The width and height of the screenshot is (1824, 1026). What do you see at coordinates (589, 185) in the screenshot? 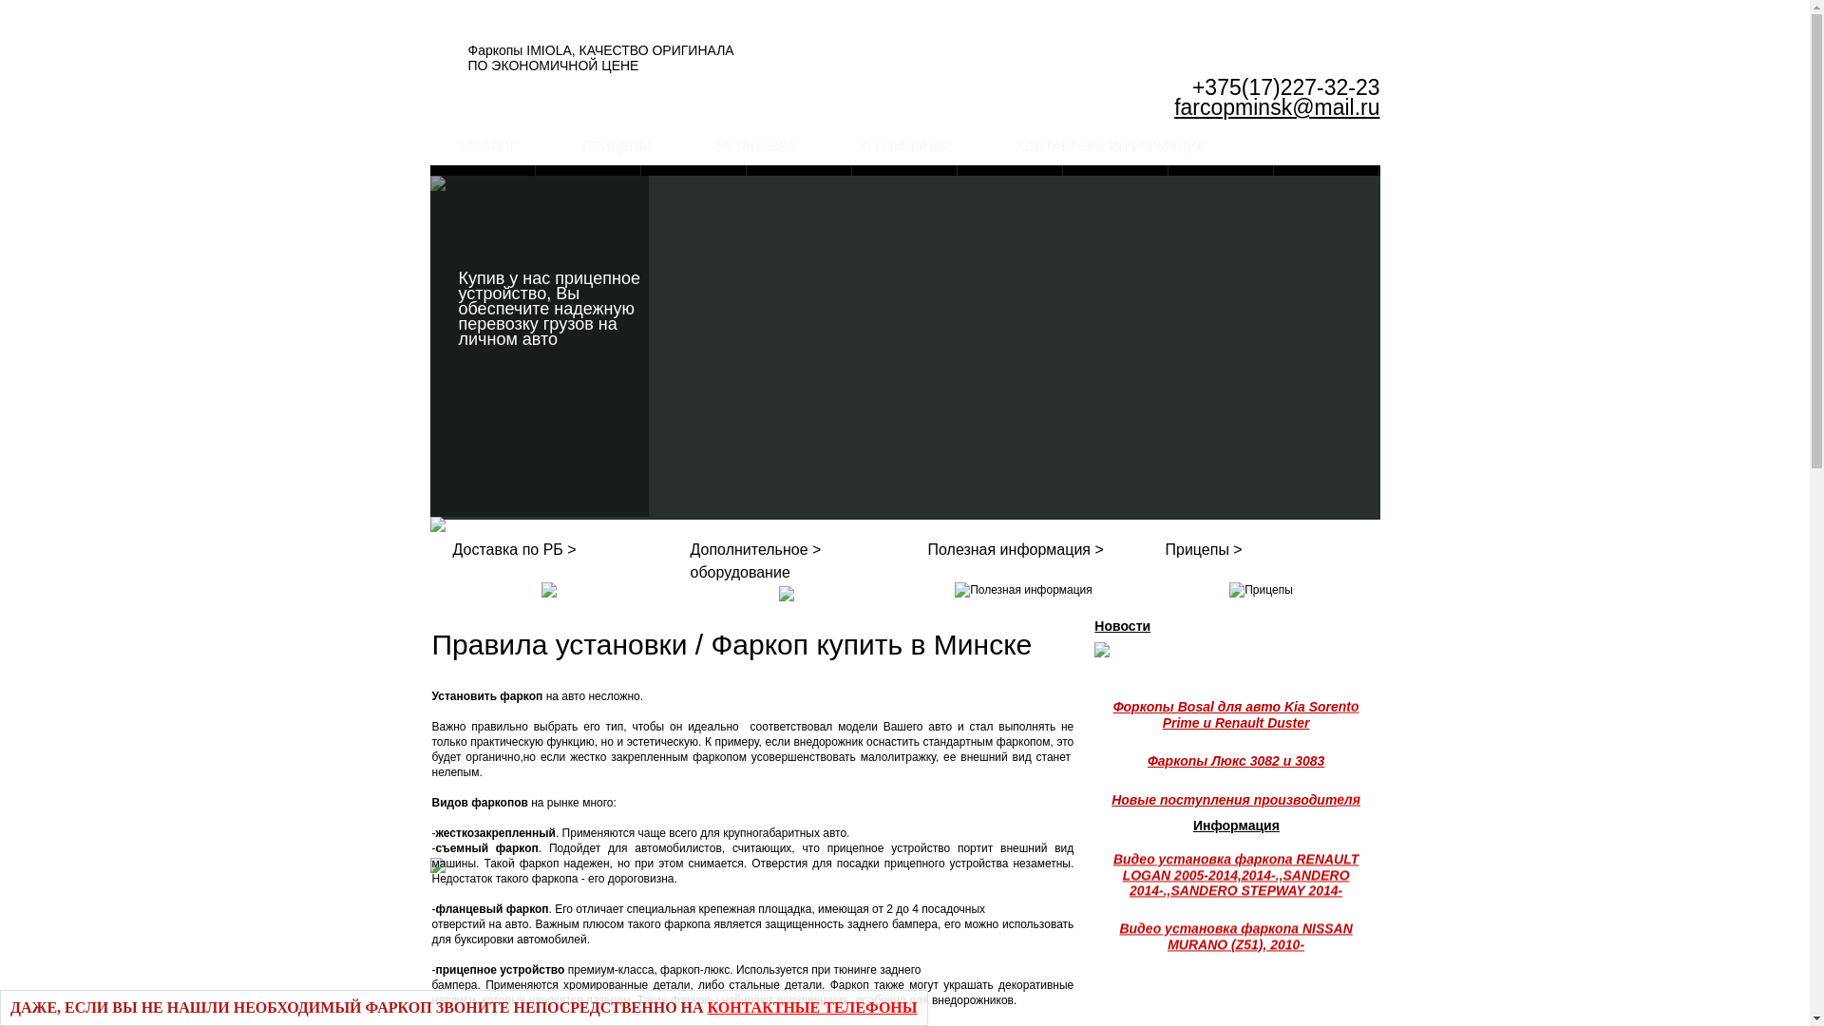
I see `BMW` at bounding box center [589, 185].